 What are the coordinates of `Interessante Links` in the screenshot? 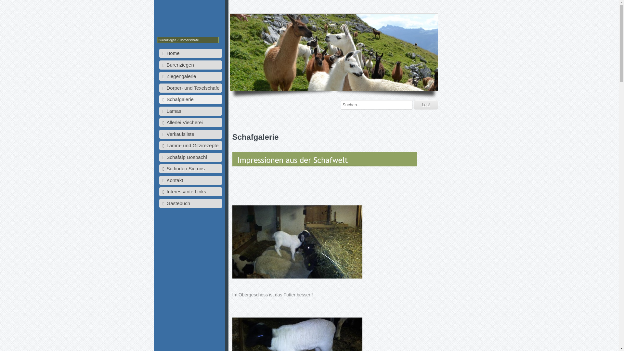 It's located at (190, 192).